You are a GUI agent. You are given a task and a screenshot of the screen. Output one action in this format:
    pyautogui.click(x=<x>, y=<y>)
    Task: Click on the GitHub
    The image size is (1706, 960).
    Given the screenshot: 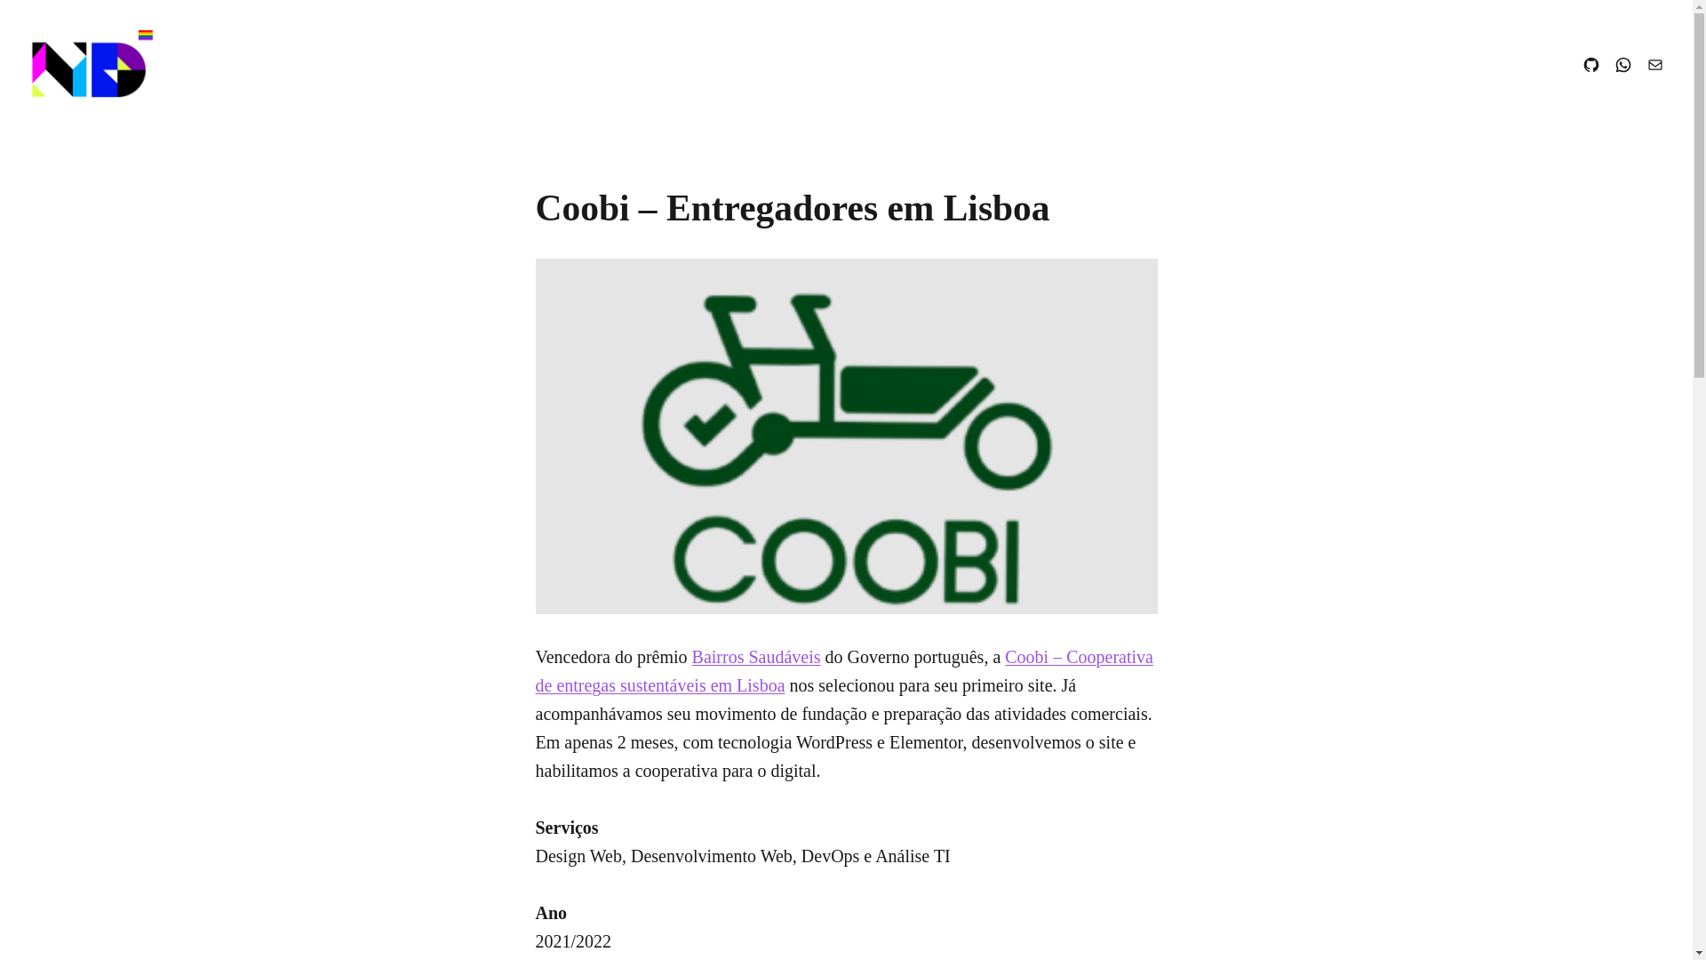 What is the action you would take?
    pyautogui.click(x=1591, y=65)
    